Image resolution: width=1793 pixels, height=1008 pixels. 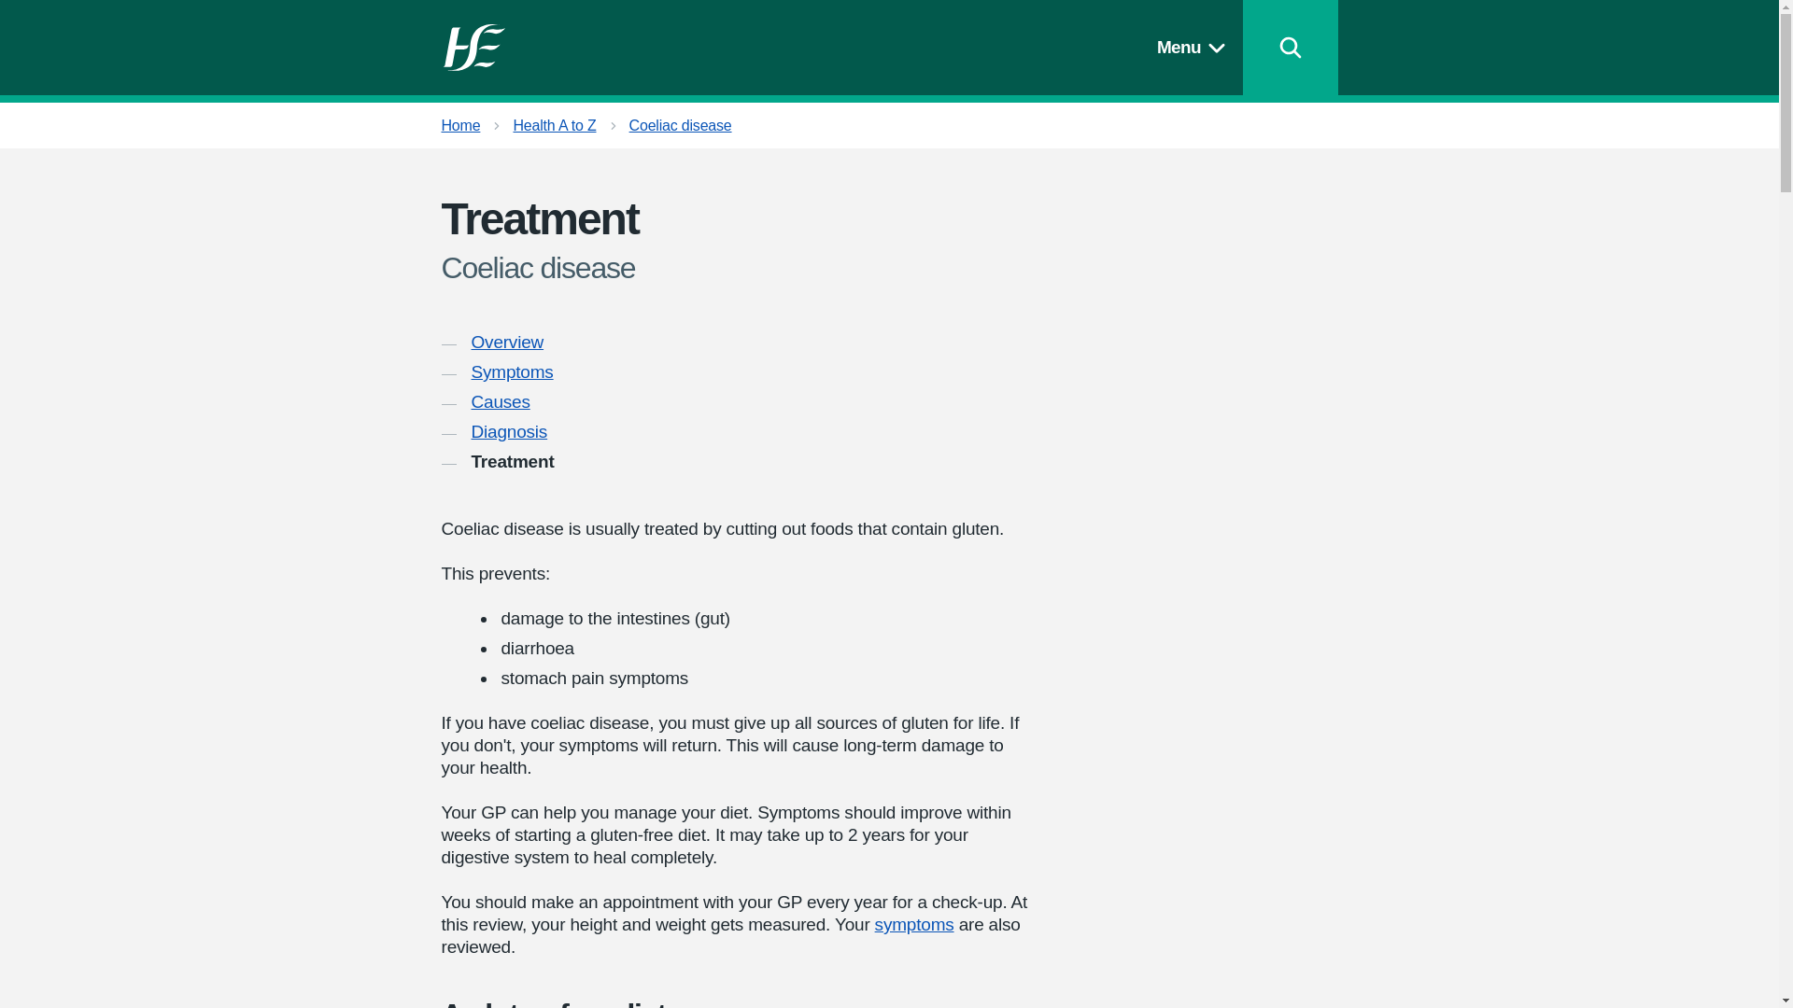 I want to click on Health A to Z, so click(x=554, y=125).